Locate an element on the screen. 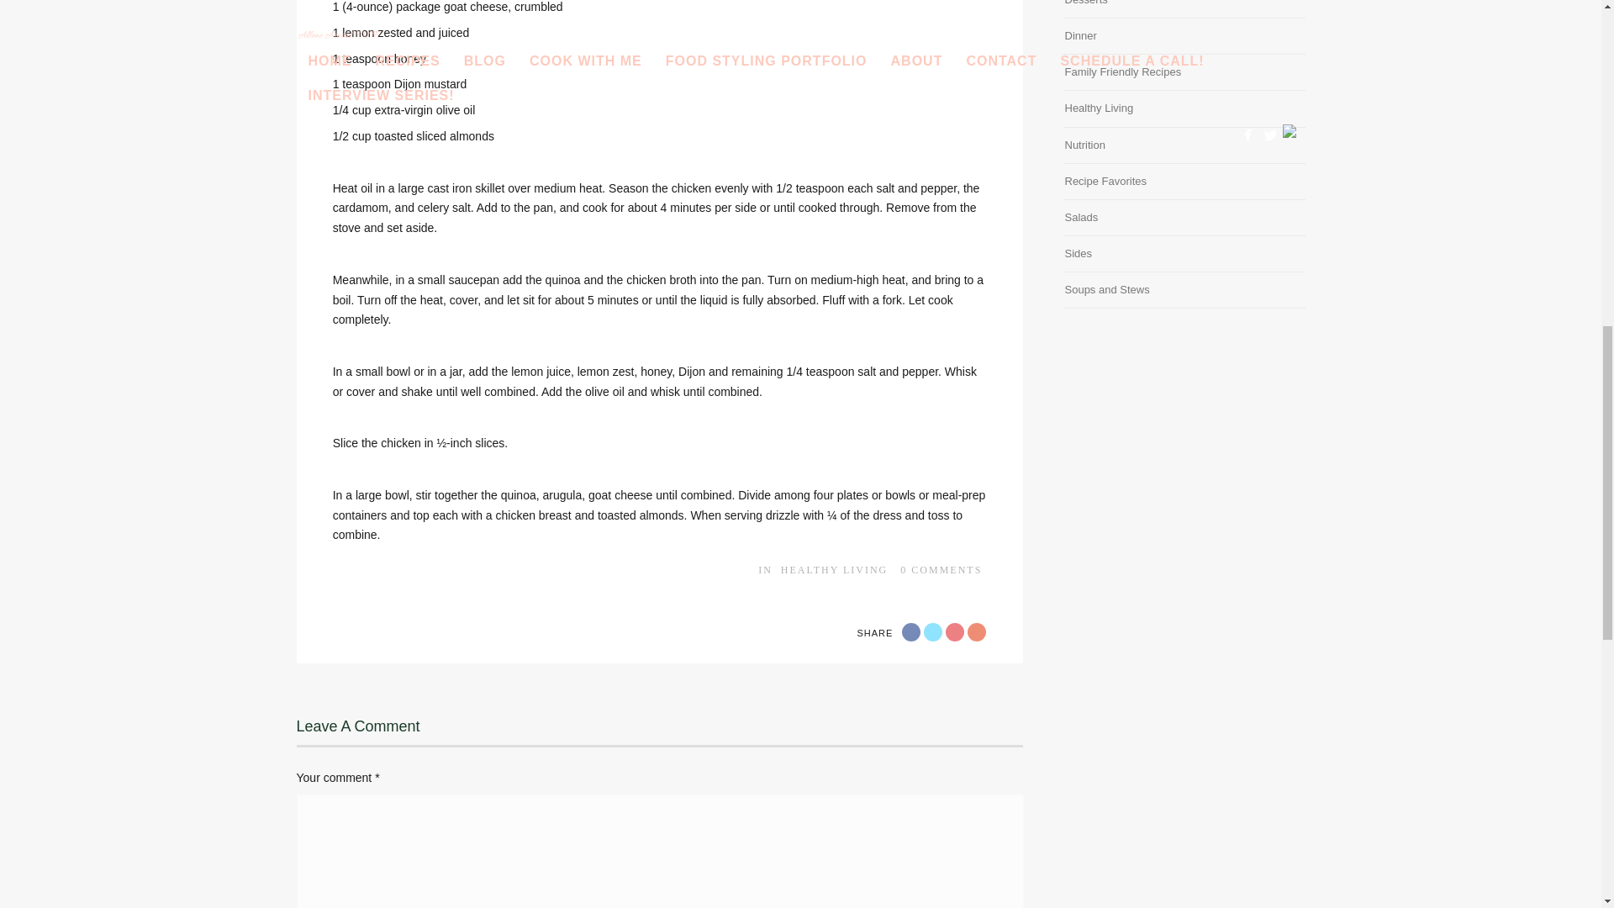 This screenshot has height=908, width=1614. Dinner is located at coordinates (1079, 35).